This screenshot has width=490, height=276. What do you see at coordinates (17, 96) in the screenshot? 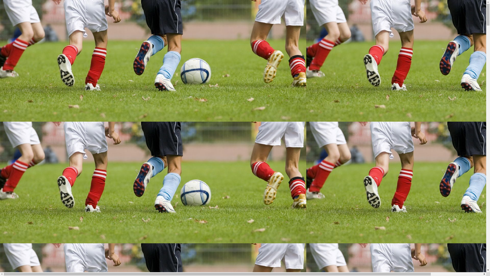
I see `Kontakt` at bounding box center [17, 96].